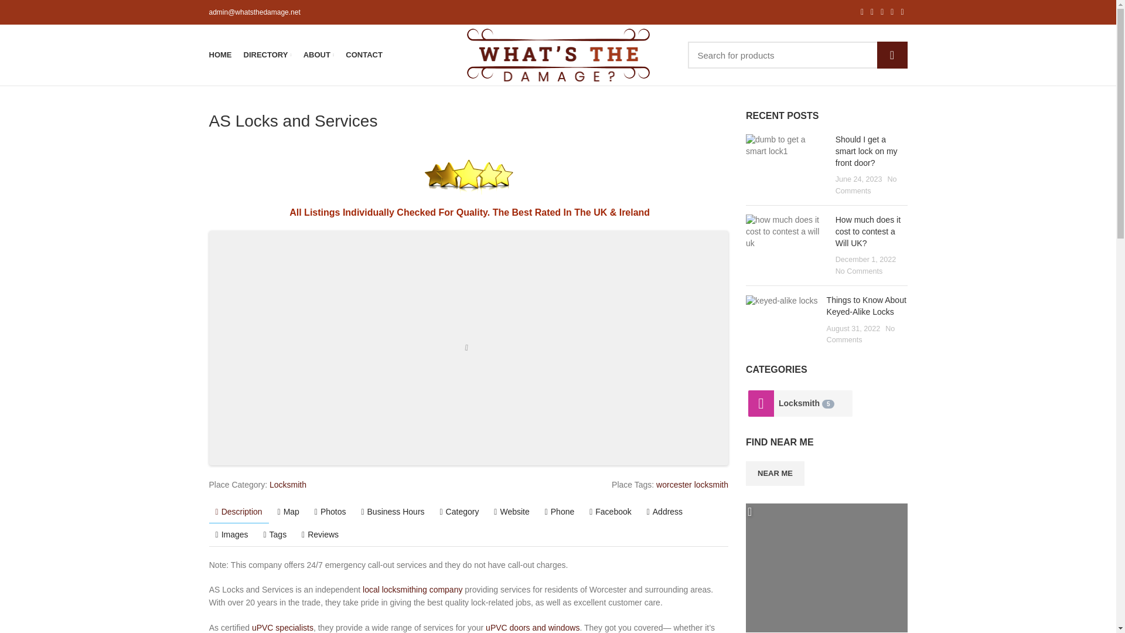 This screenshot has height=633, width=1125. Describe the element at coordinates (664, 512) in the screenshot. I see `Address` at that location.